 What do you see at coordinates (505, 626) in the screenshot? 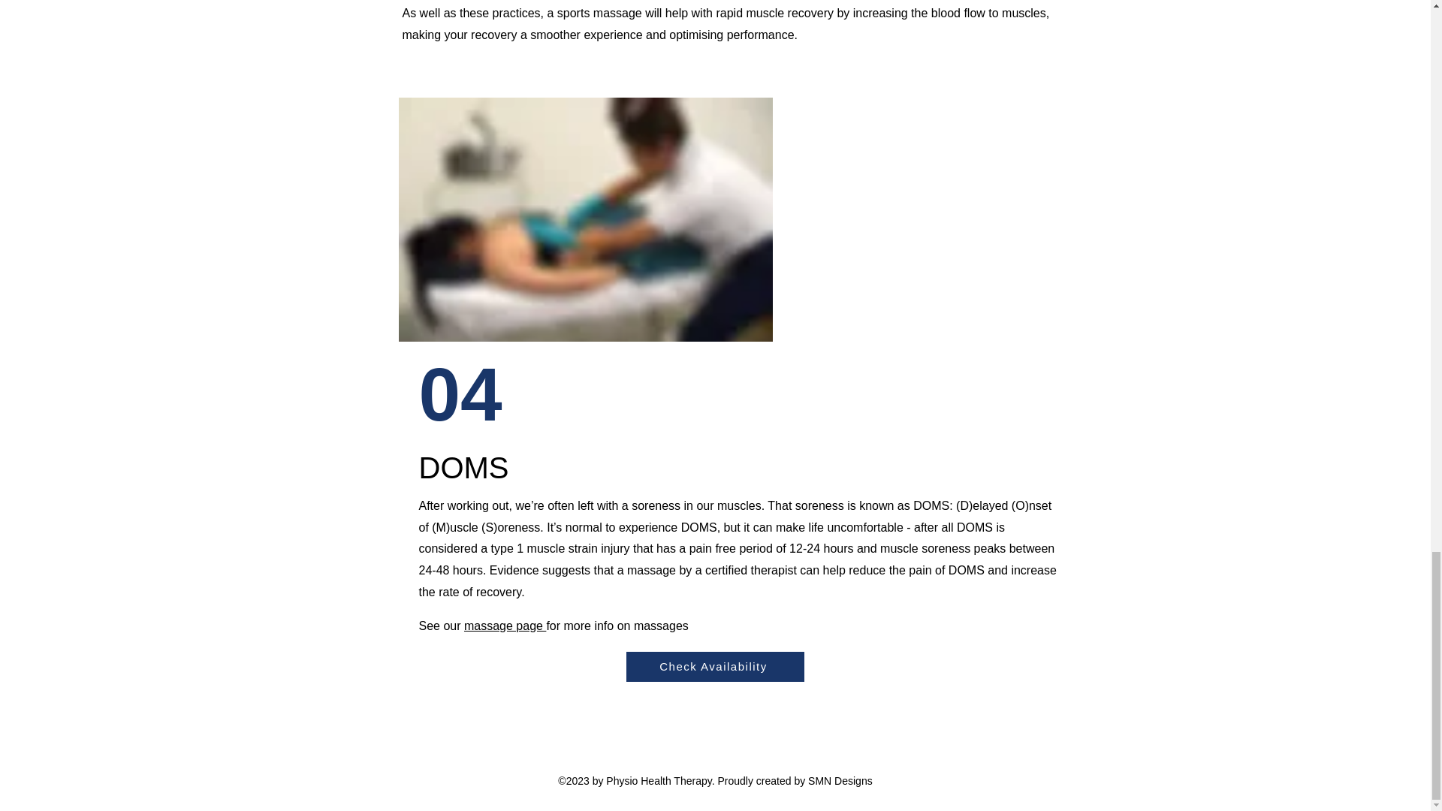
I see `massage page` at bounding box center [505, 626].